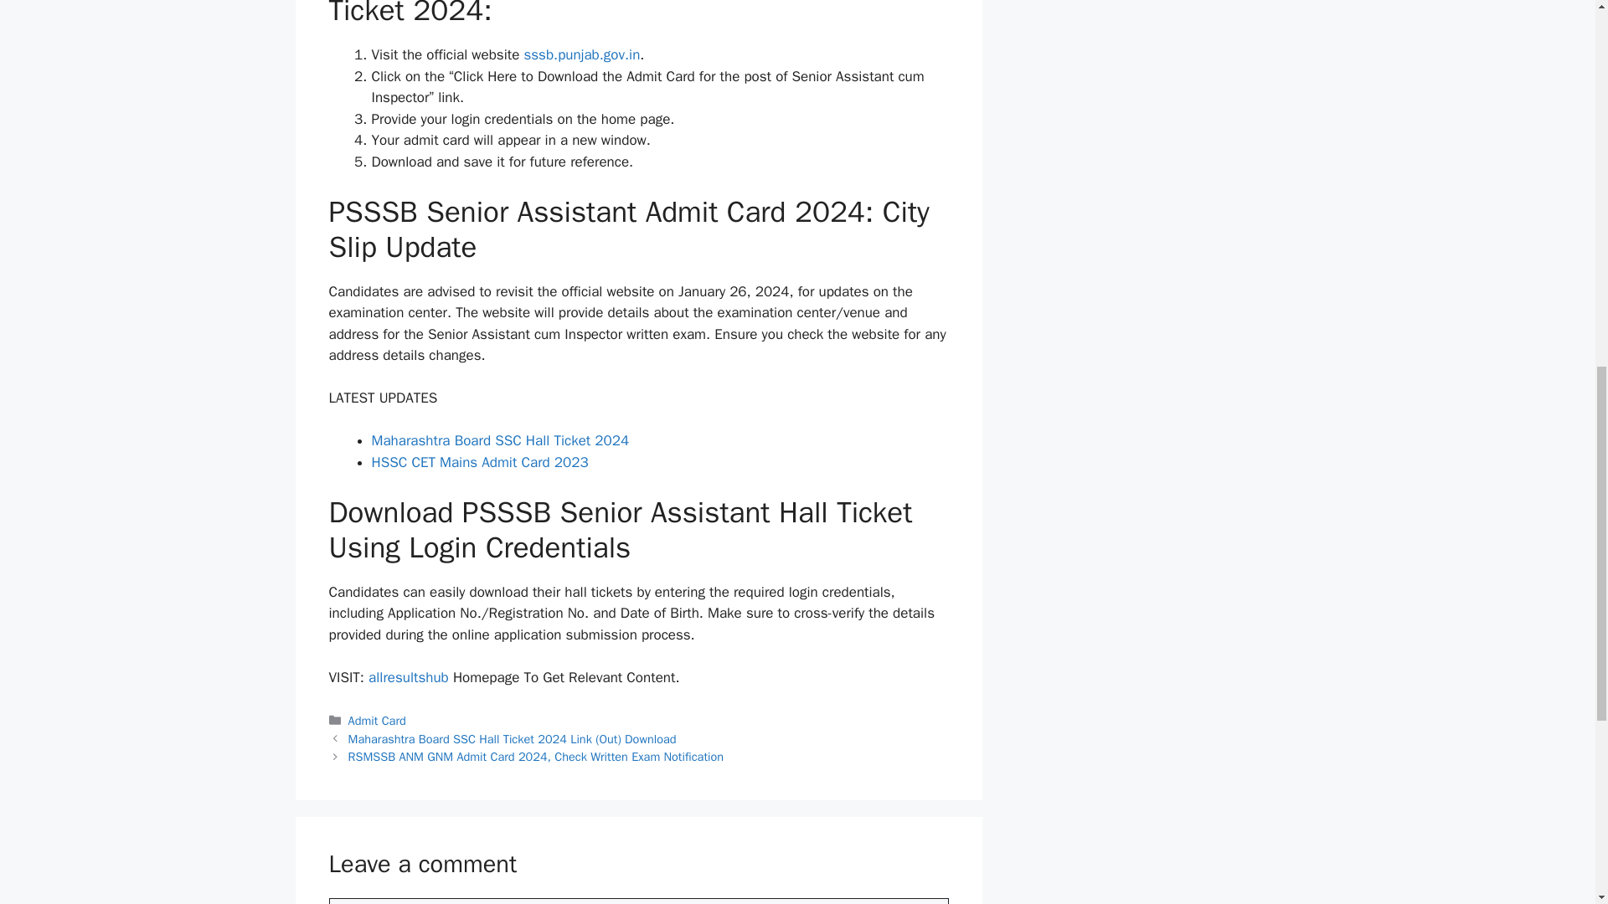  Describe the element at coordinates (377, 721) in the screenshot. I see `Admit Card` at that location.